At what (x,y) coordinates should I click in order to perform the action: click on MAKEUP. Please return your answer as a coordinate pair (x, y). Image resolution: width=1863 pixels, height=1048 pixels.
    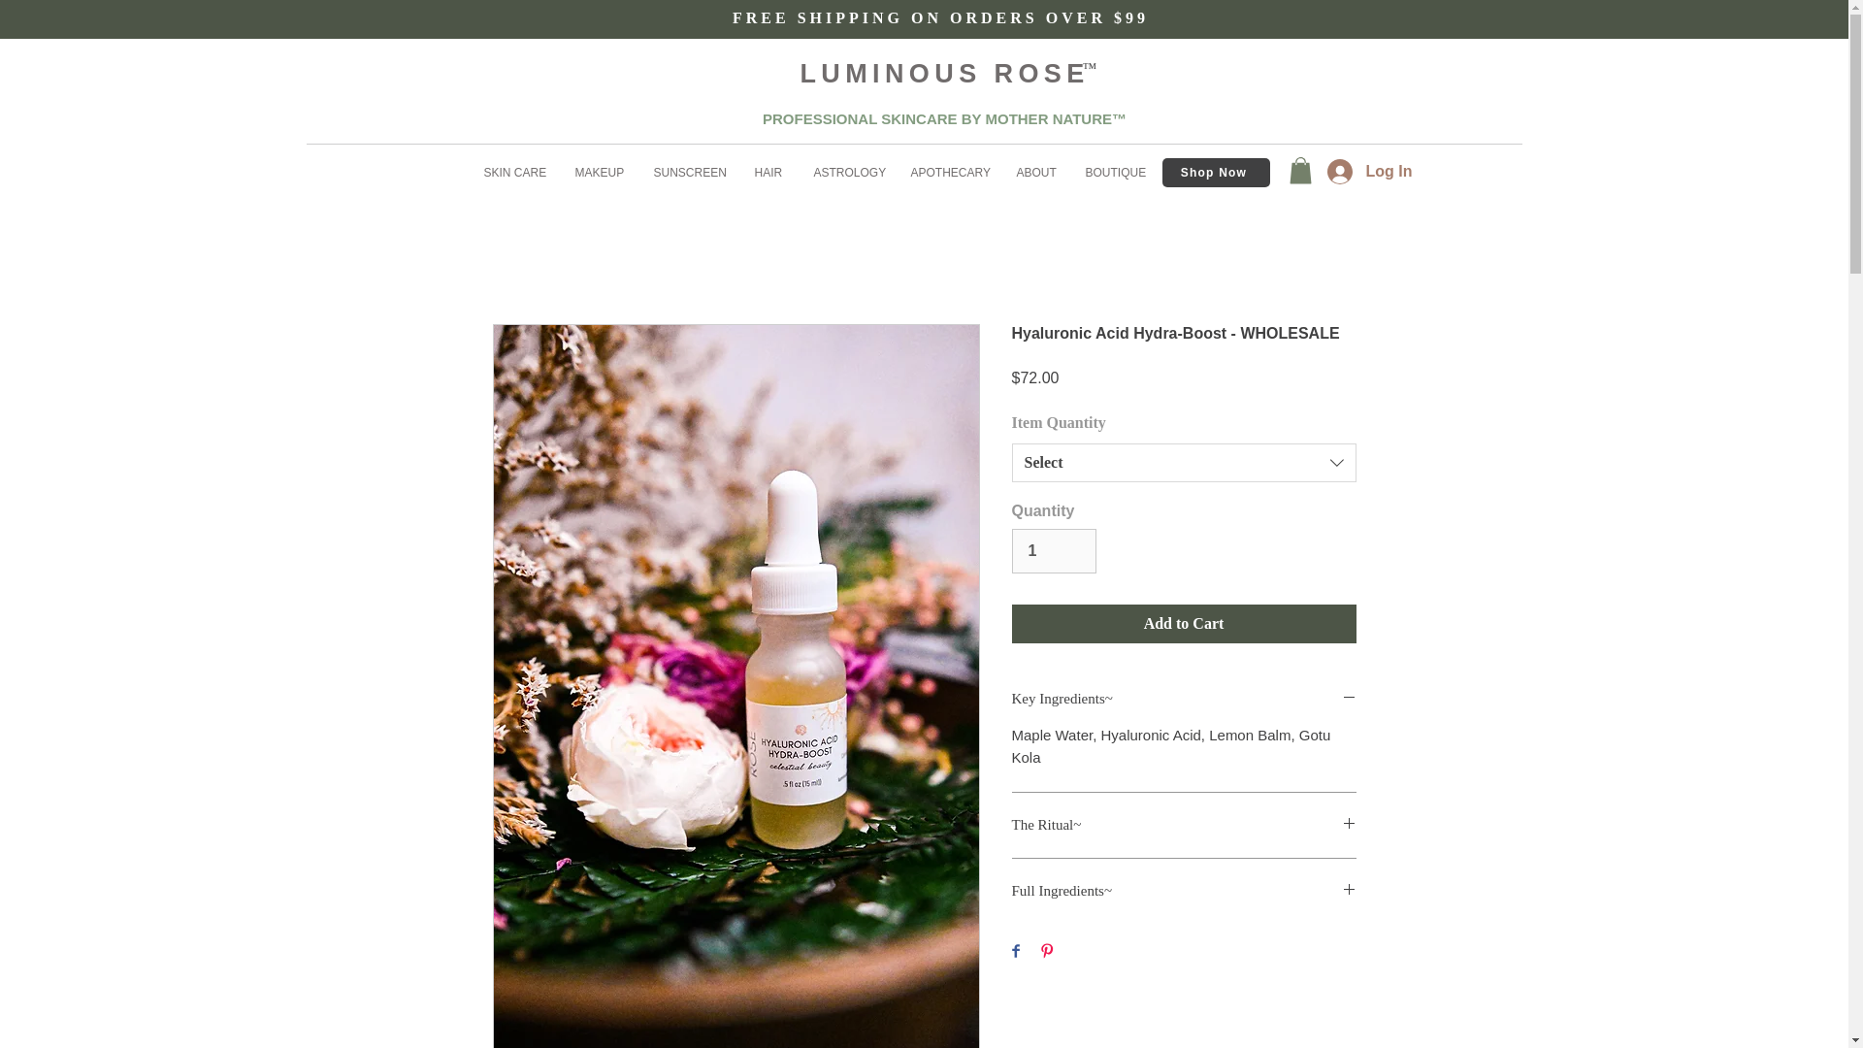
    Looking at the image, I should click on (598, 173).